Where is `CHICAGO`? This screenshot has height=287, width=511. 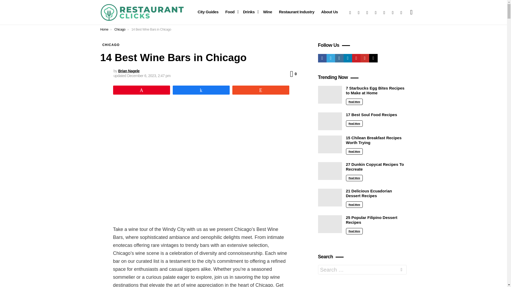 CHICAGO is located at coordinates (111, 45).